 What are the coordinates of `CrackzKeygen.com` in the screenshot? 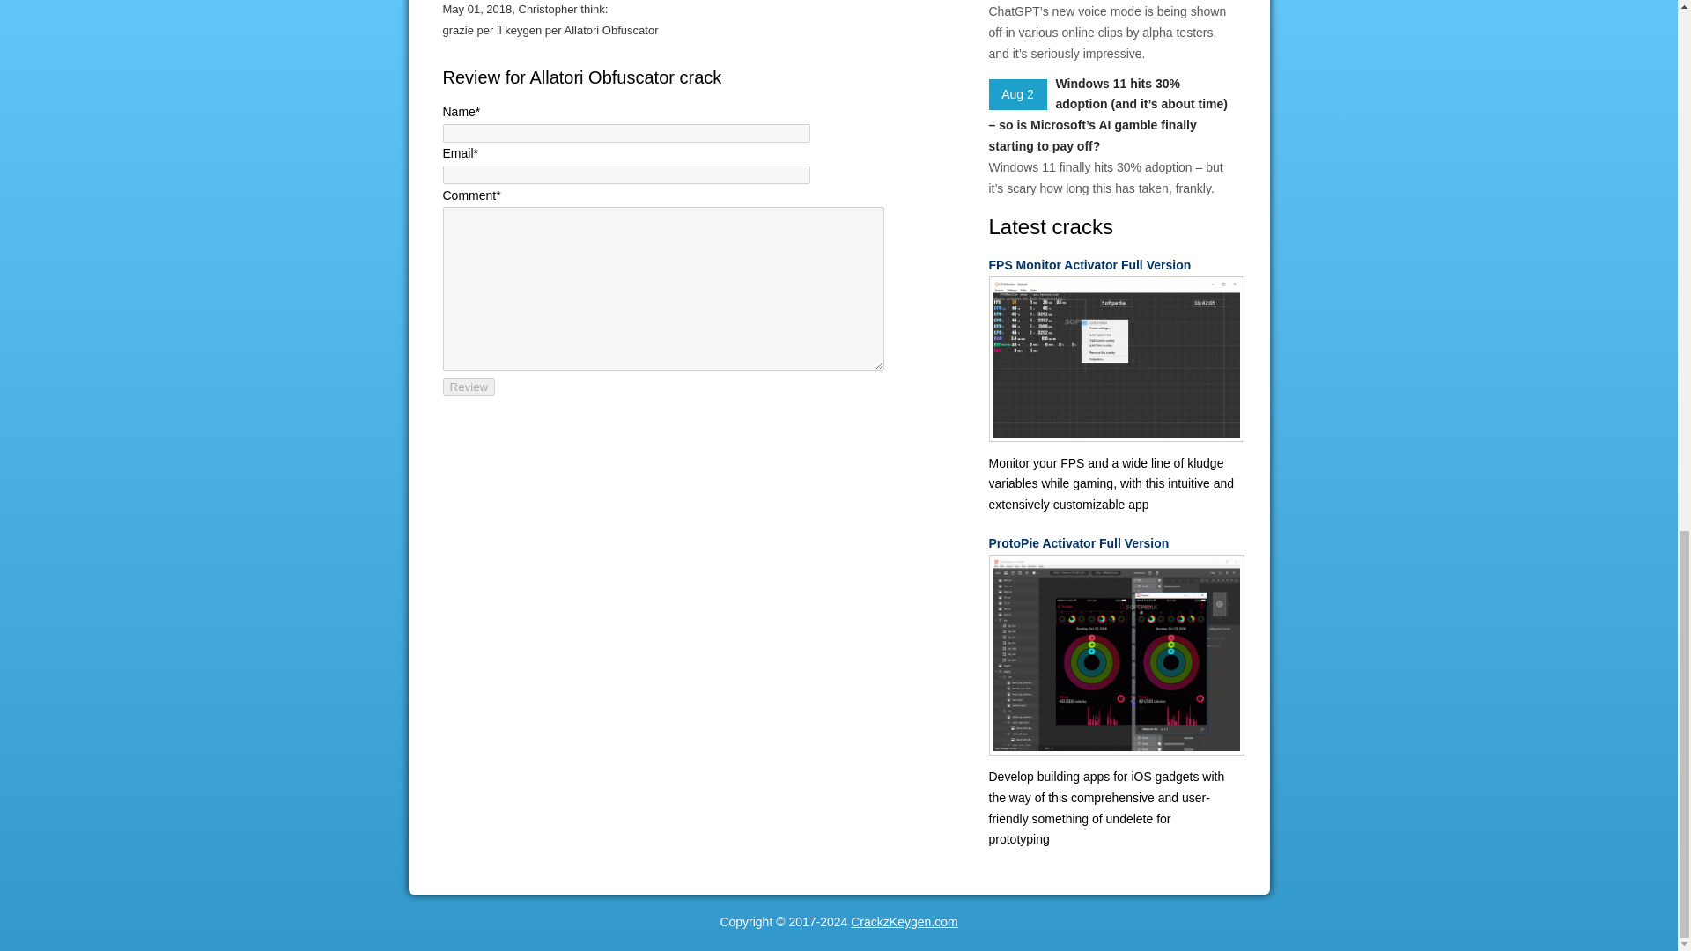 It's located at (904, 921).